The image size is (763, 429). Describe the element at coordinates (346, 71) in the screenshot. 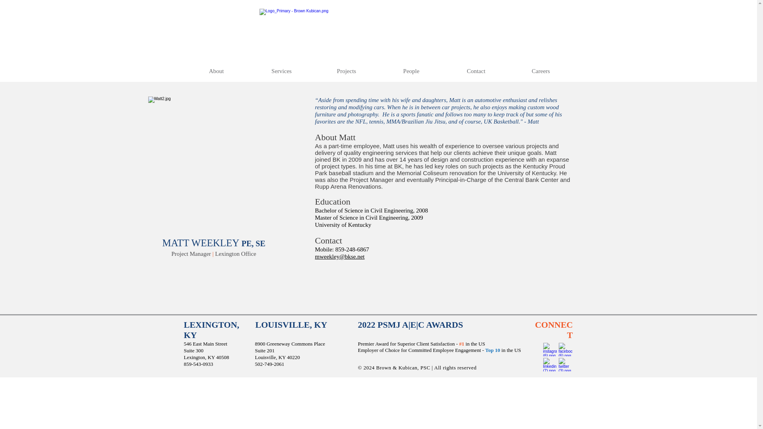

I see `Projects` at that location.